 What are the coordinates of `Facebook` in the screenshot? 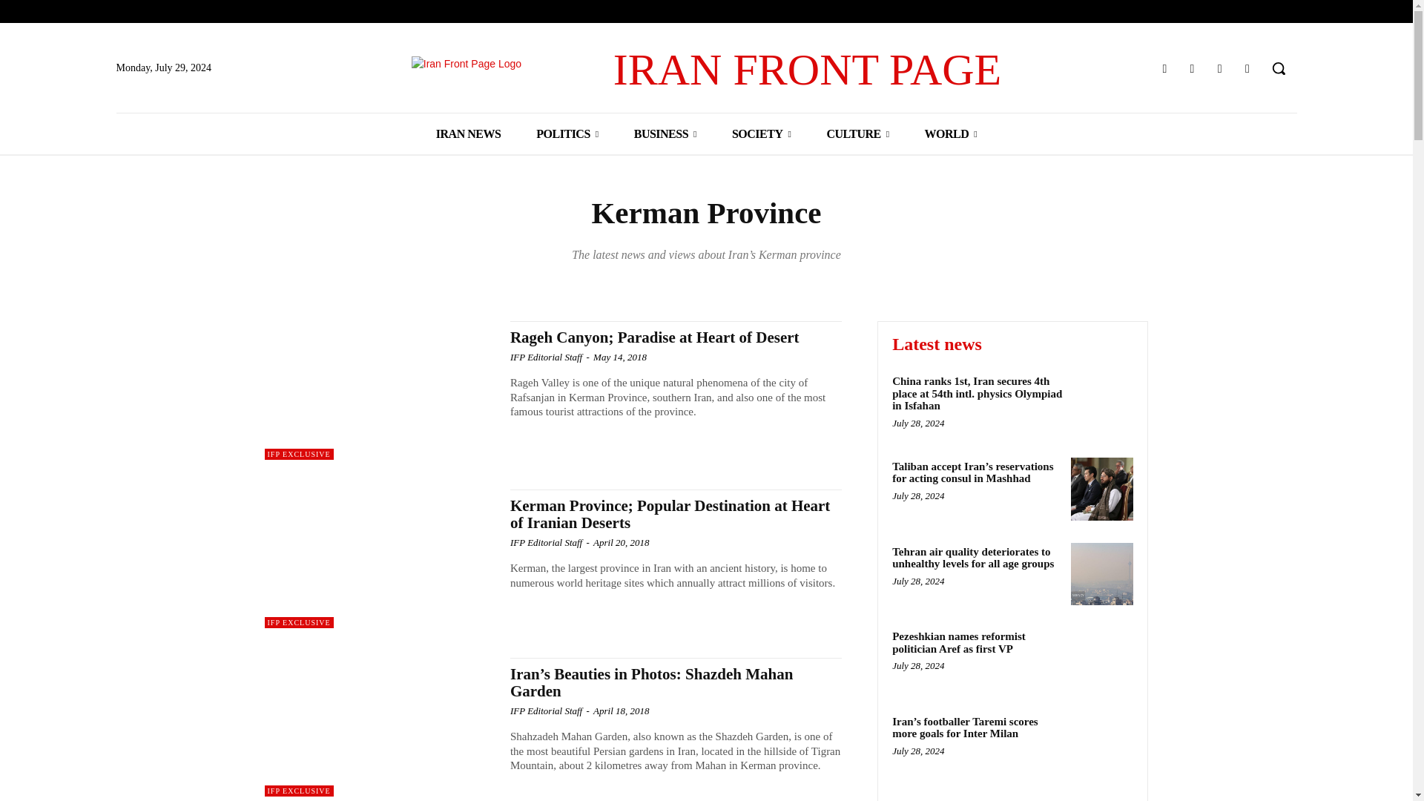 It's located at (1164, 68).